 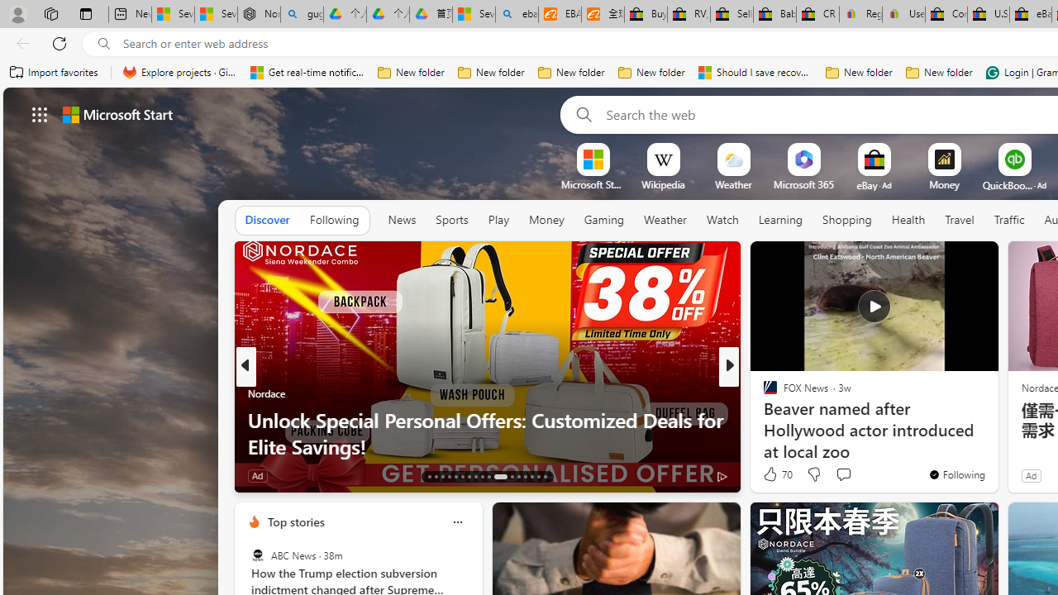 What do you see at coordinates (772, 474) in the screenshot?
I see `81 Like` at bounding box center [772, 474].